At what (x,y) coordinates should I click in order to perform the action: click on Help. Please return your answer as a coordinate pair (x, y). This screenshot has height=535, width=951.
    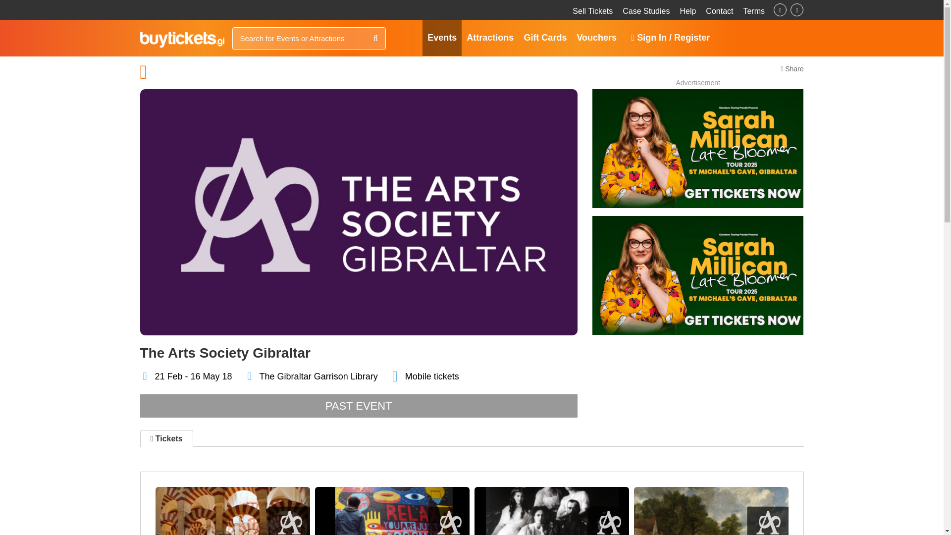
    Looking at the image, I should click on (687, 11).